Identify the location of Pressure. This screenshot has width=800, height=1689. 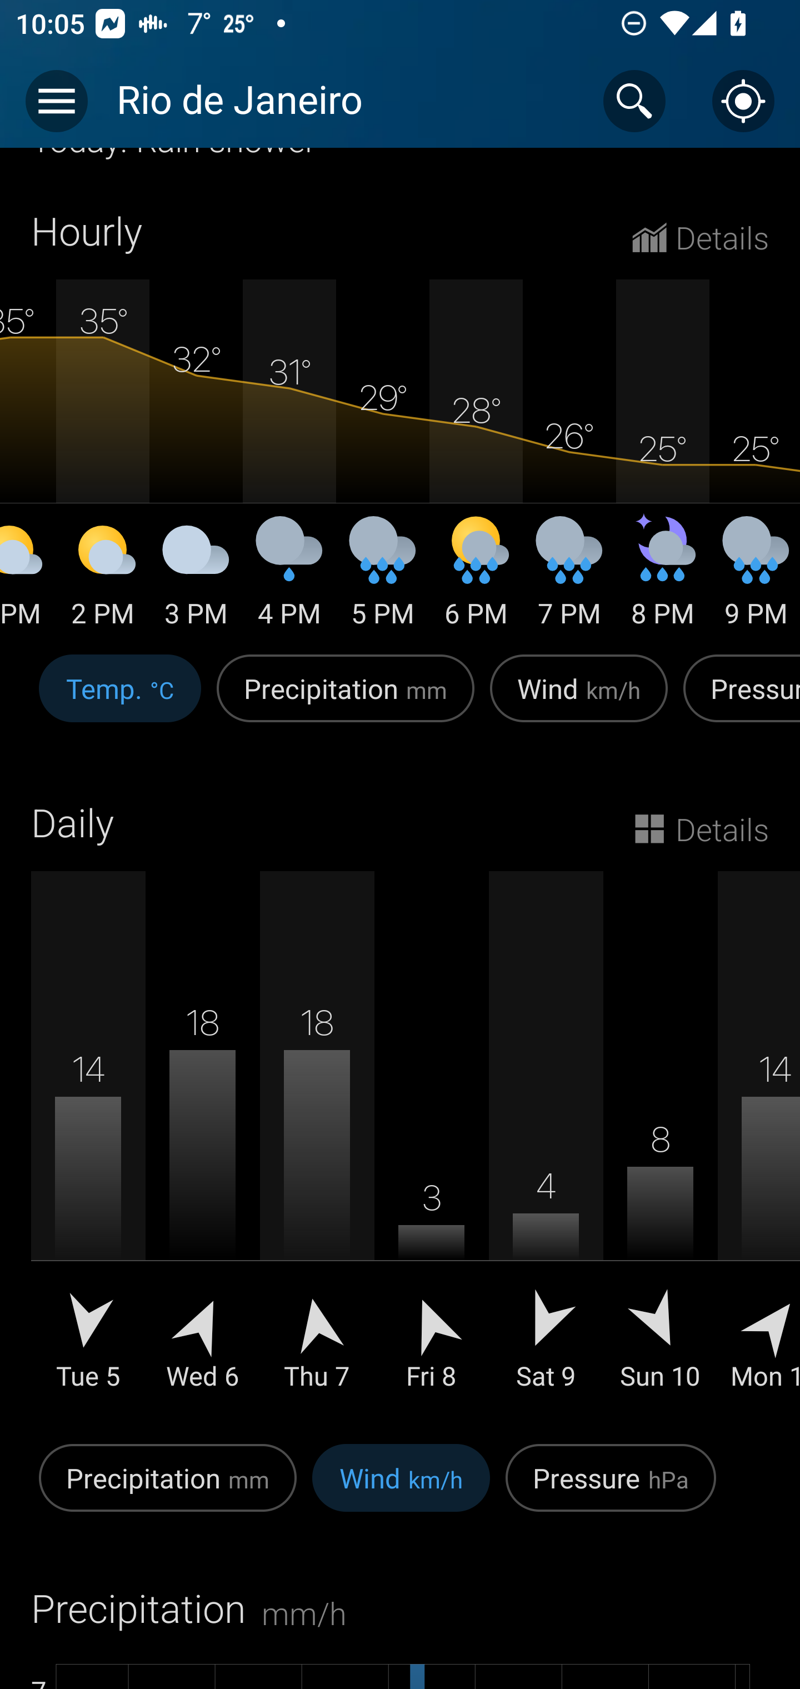
(738, 700).